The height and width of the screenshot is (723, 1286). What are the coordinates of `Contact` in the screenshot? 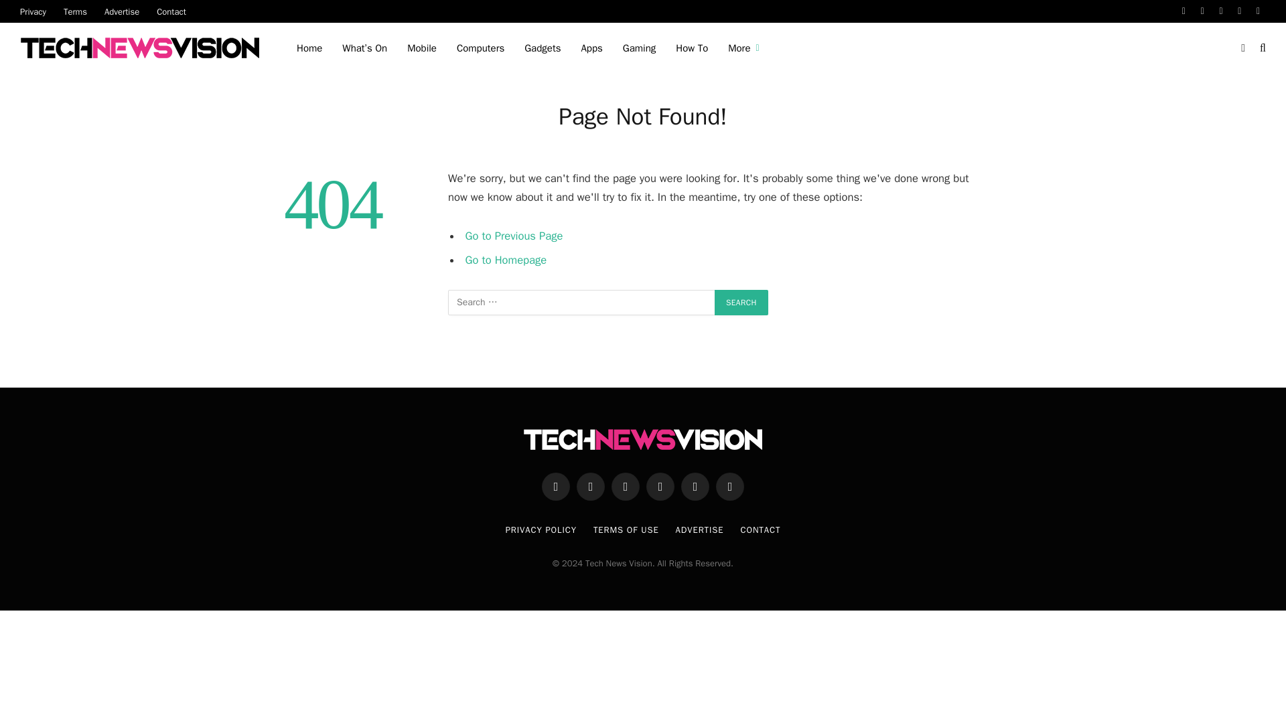 It's located at (171, 11).